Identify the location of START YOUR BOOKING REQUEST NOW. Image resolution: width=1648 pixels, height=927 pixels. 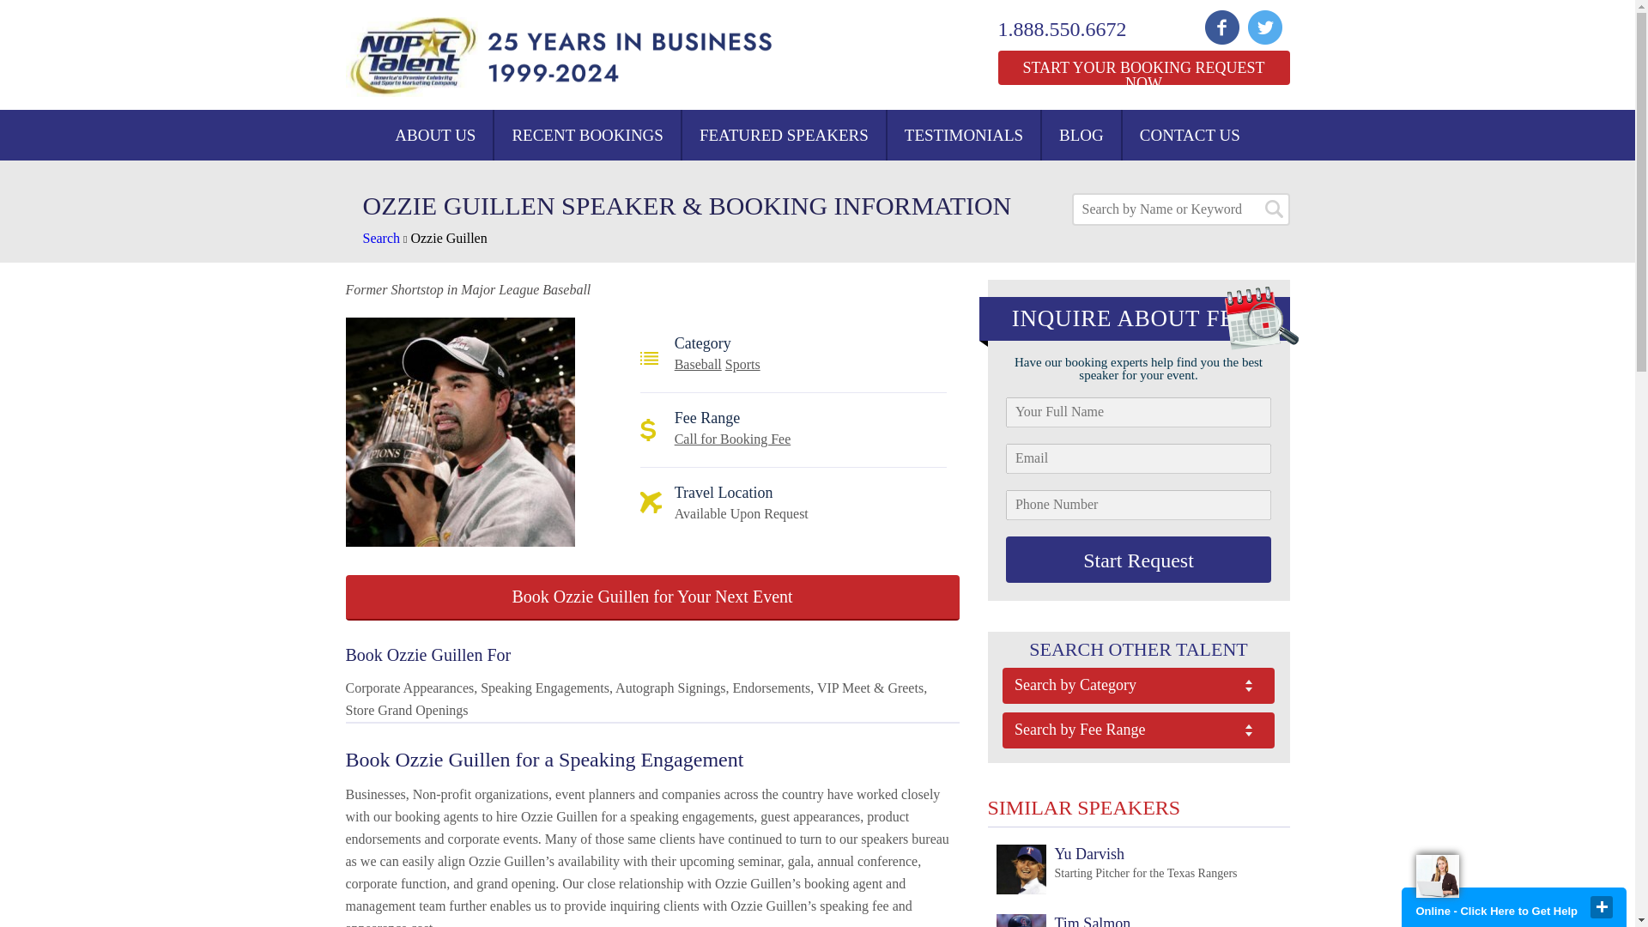
(1116, 870).